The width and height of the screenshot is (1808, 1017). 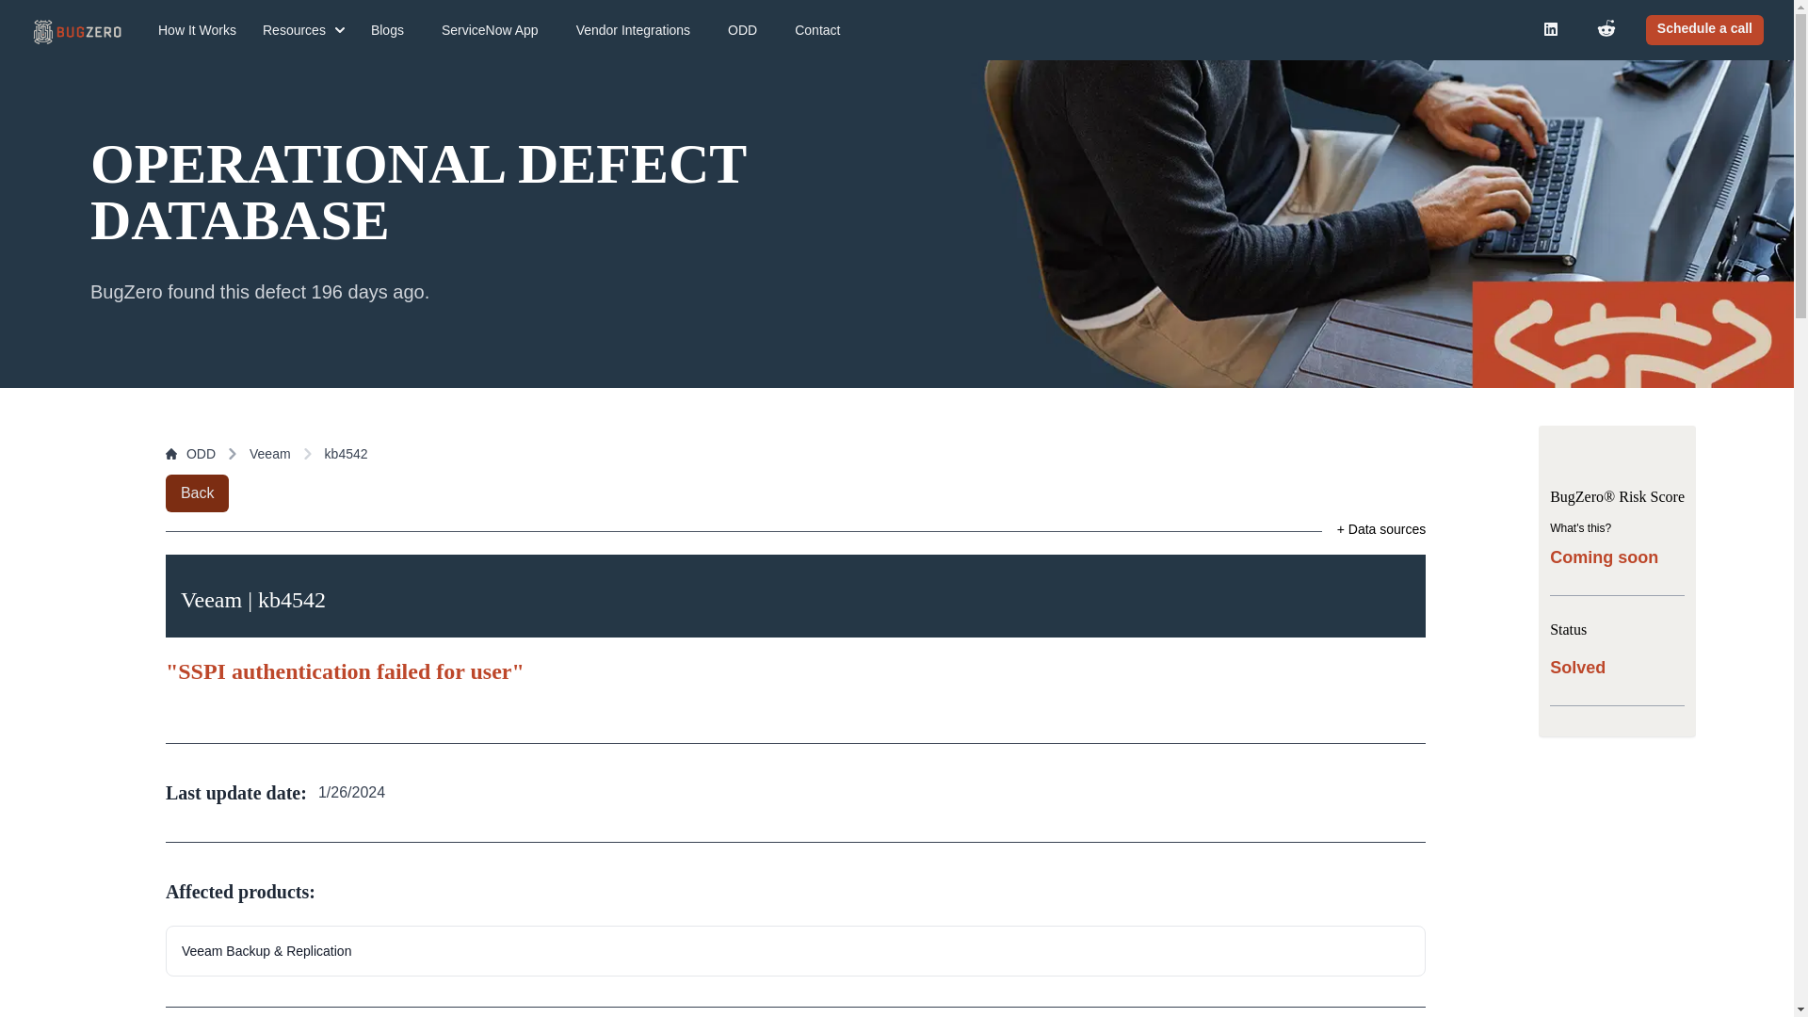 What do you see at coordinates (197, 30) in the screenshot?
I see `How It Works` at bounding box center [197, 30].